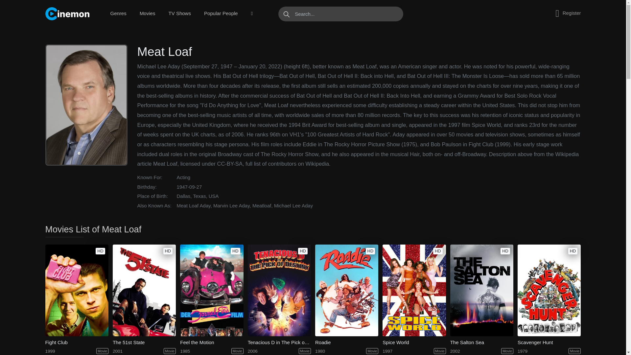 The height and width of the screenshot is (355, 631). Describe the element at coordinates (147, 13) in the screenshot. I see `Movies` at that location.